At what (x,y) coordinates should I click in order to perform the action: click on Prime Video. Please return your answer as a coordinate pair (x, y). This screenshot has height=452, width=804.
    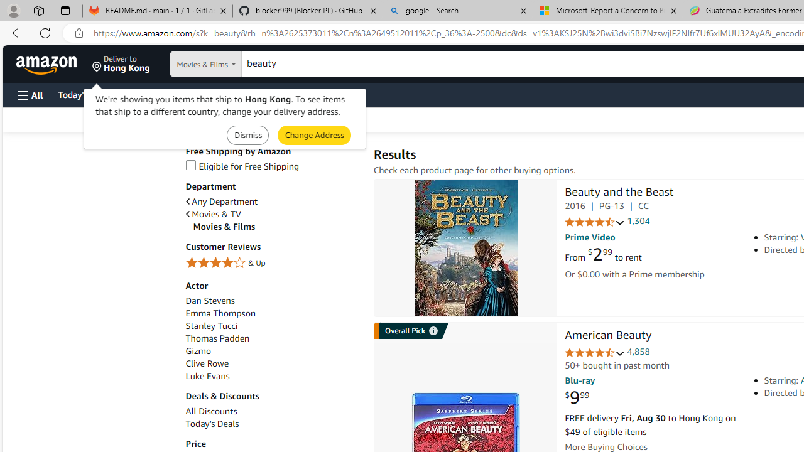
    Looking at the image, I should click on (590, 237).